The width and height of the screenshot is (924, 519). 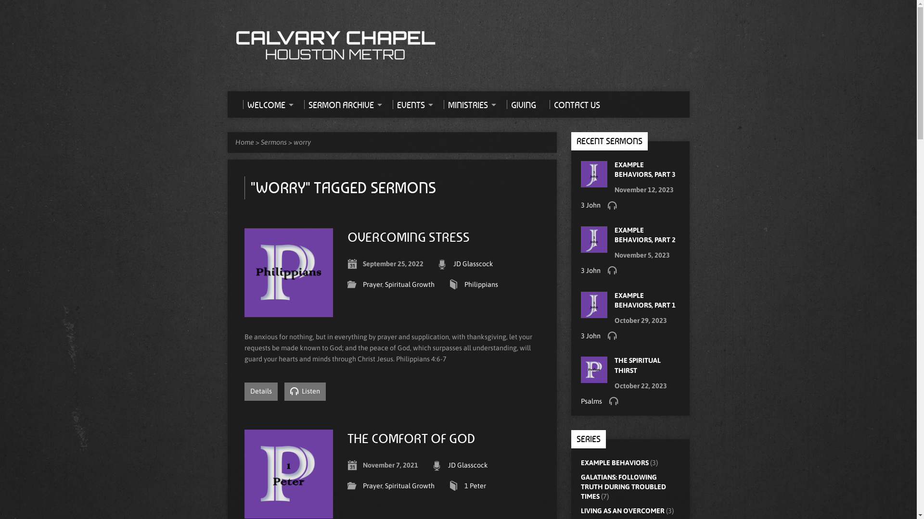 What do you see at coordinates (590, 271) in the screenshot?
I see `3 John` at bounding box center [590, 271].